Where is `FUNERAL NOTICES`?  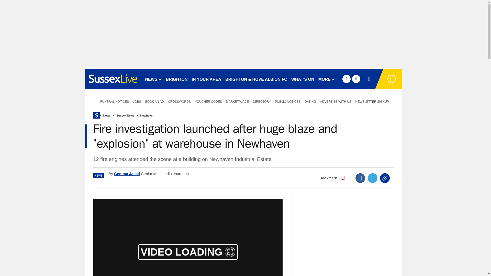
FUNERAL NOTICES is located at coordinates (114, 101).